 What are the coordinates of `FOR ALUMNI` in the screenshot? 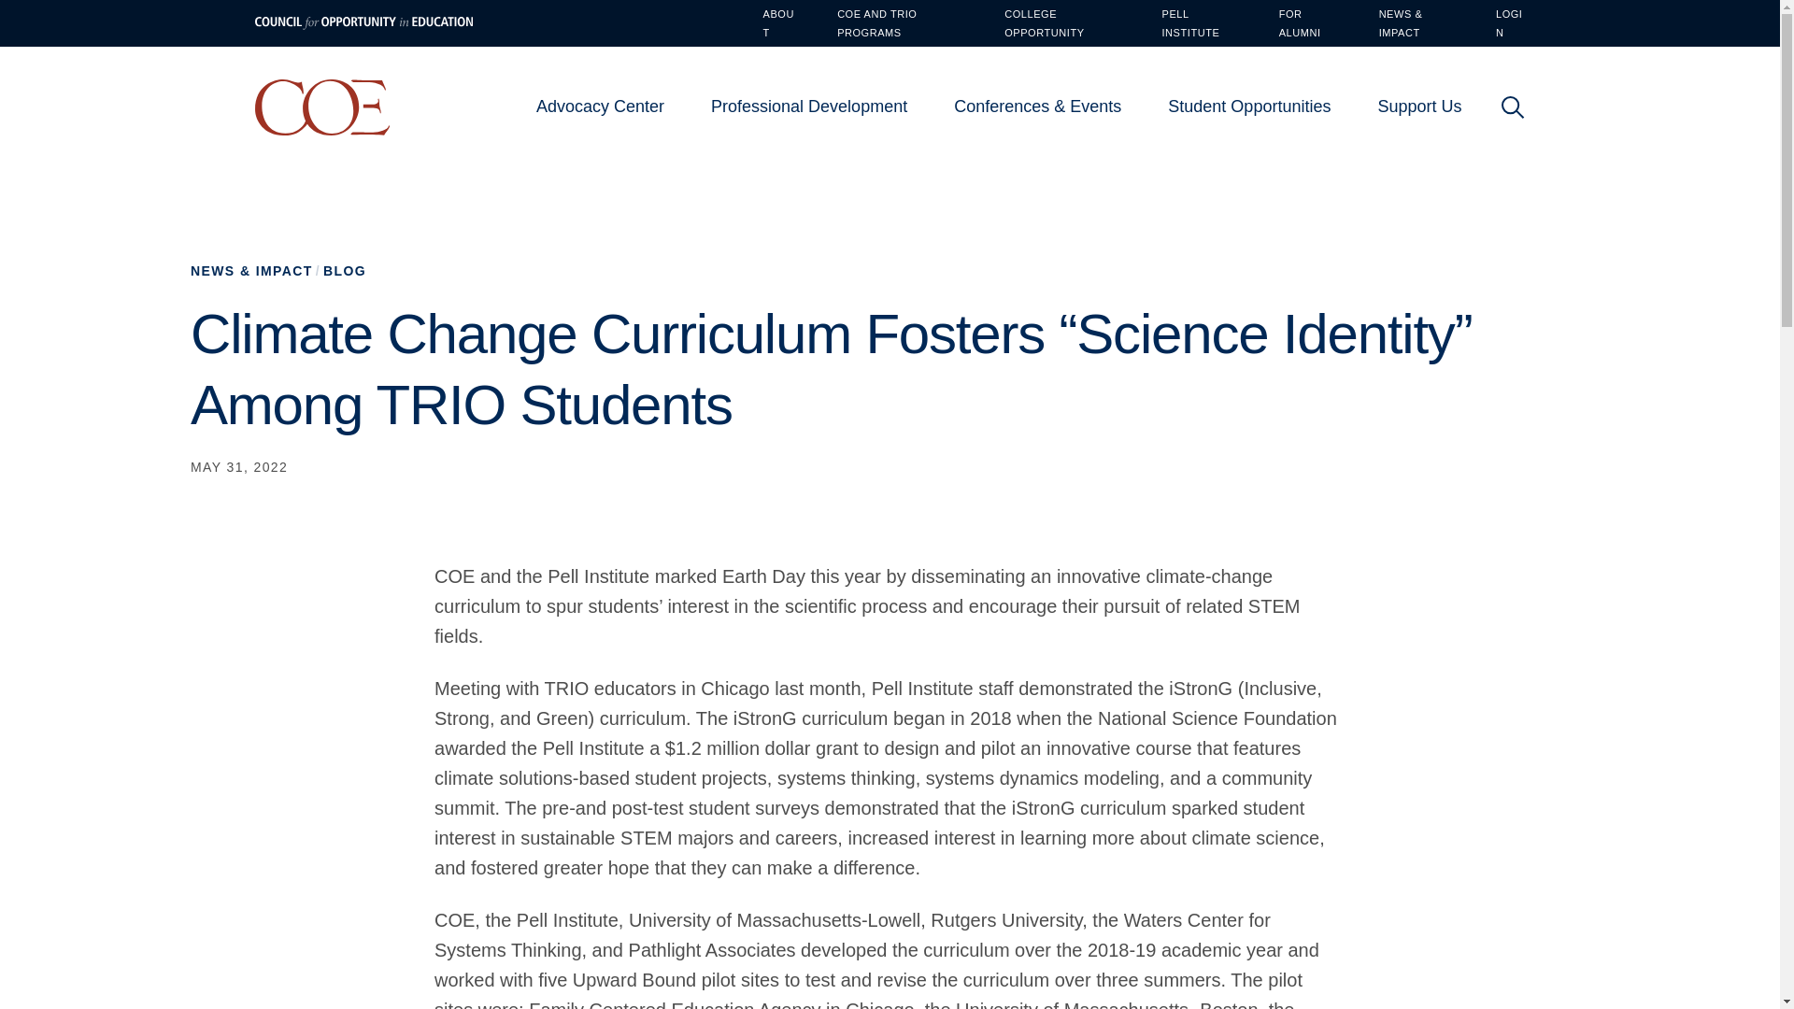 It's located at (1307, 23).